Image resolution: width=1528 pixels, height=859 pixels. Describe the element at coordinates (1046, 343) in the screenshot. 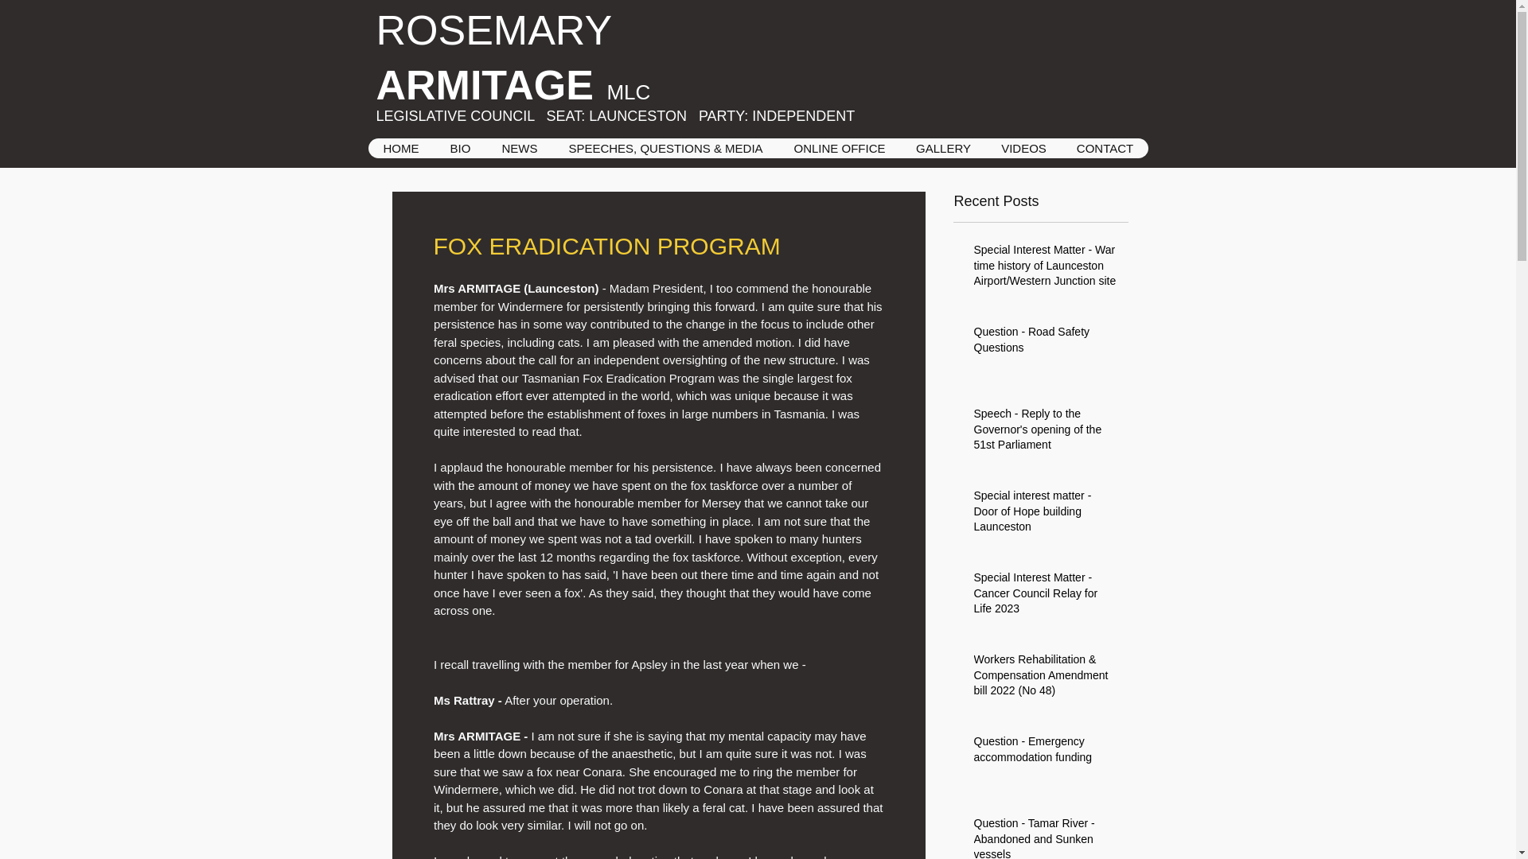

I see `Question - Road Safety Questions` at that location.